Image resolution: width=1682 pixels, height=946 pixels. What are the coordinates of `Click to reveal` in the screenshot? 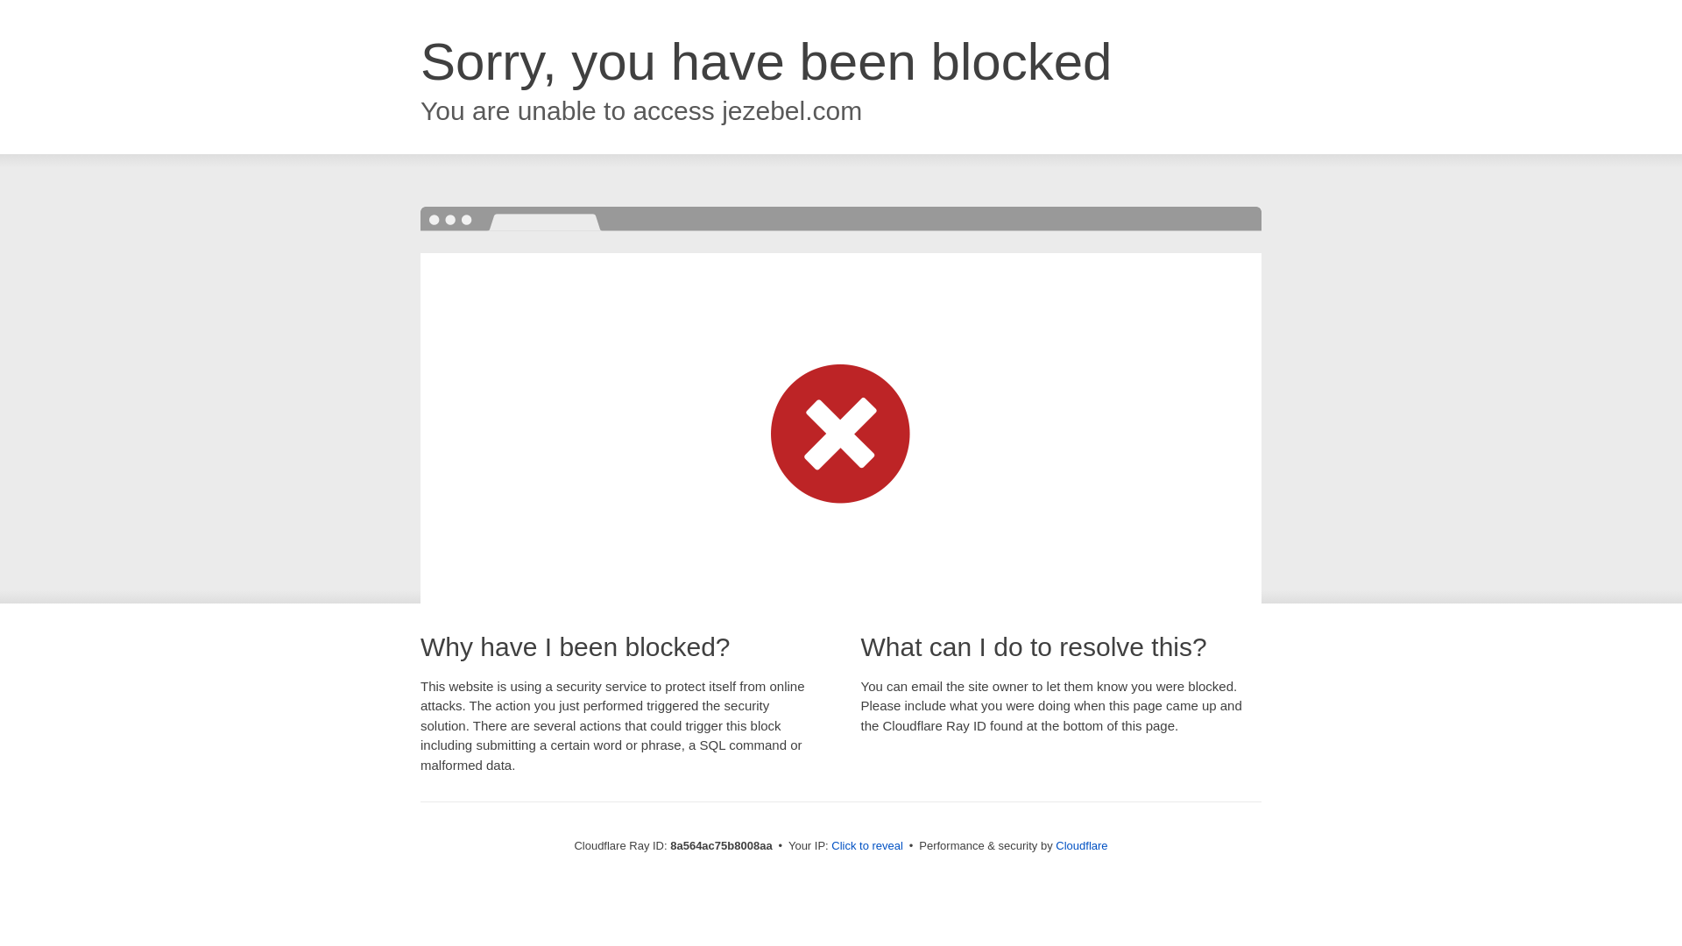 It's located at (867, 846).